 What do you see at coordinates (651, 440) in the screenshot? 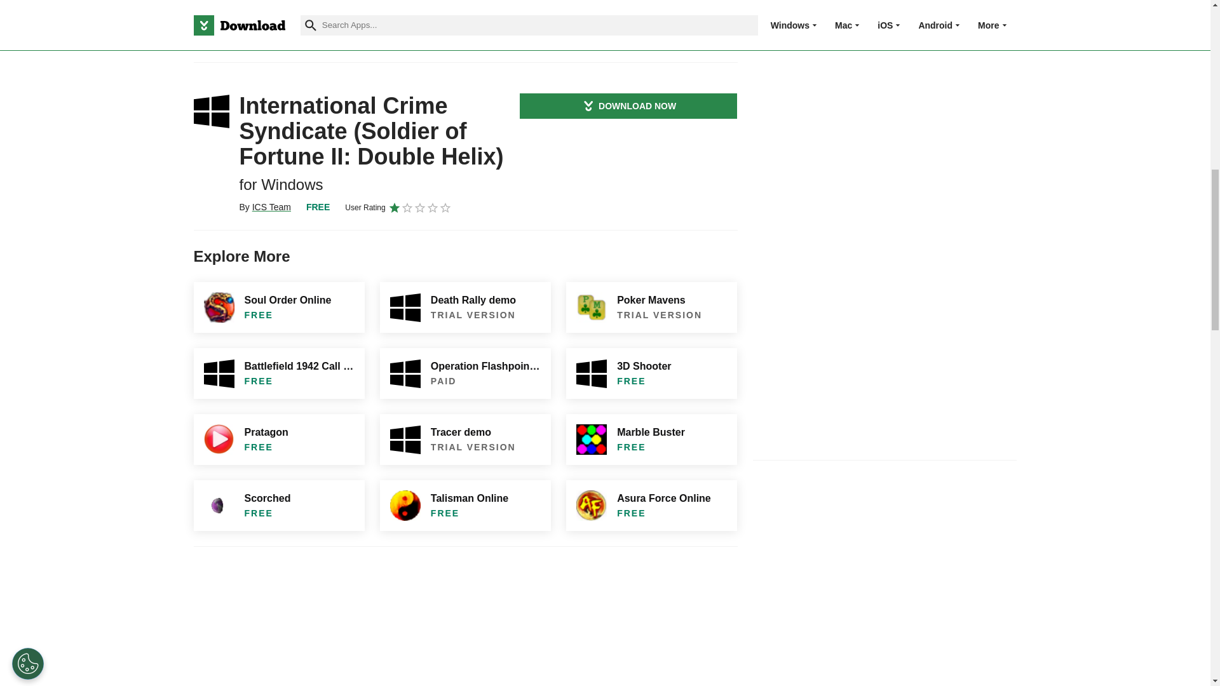
I see `Marble Buster` at bounding box center [651, 440].